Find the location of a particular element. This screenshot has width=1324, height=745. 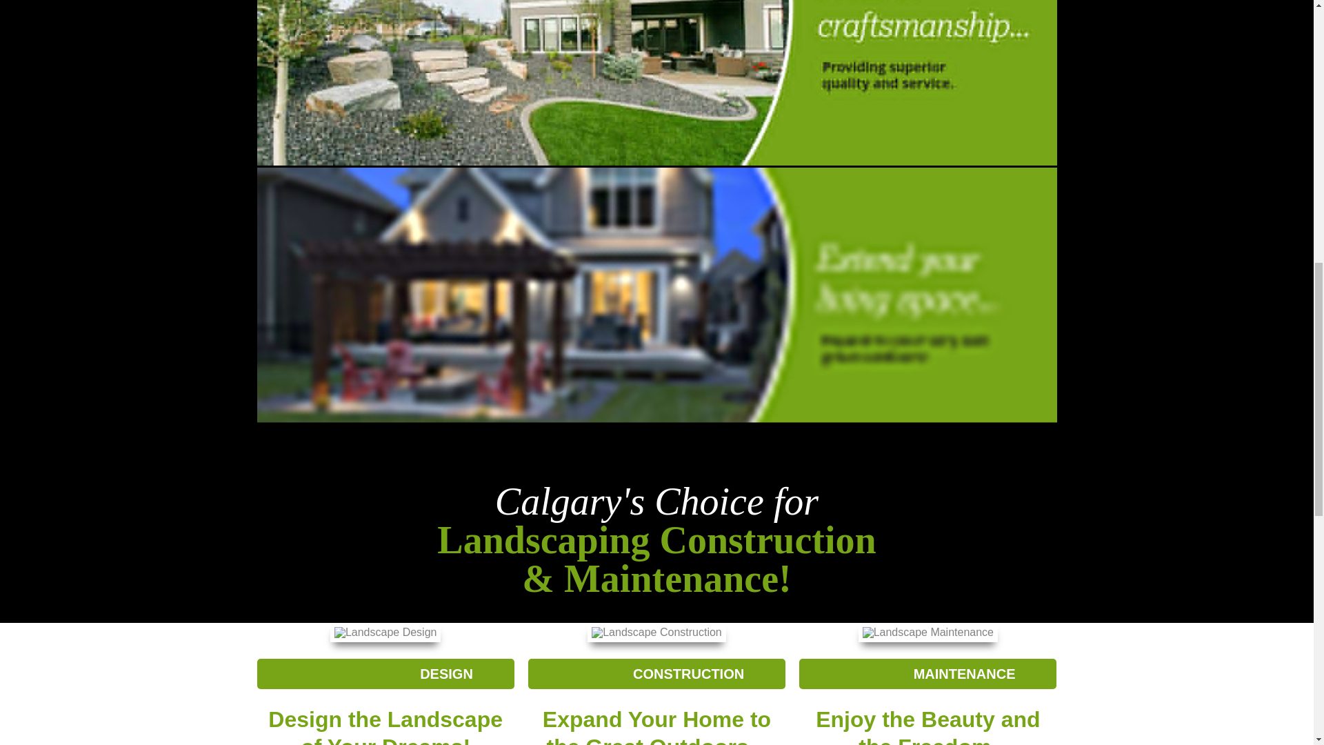

CONSTRUCTION is located at coordinates (656, 673).